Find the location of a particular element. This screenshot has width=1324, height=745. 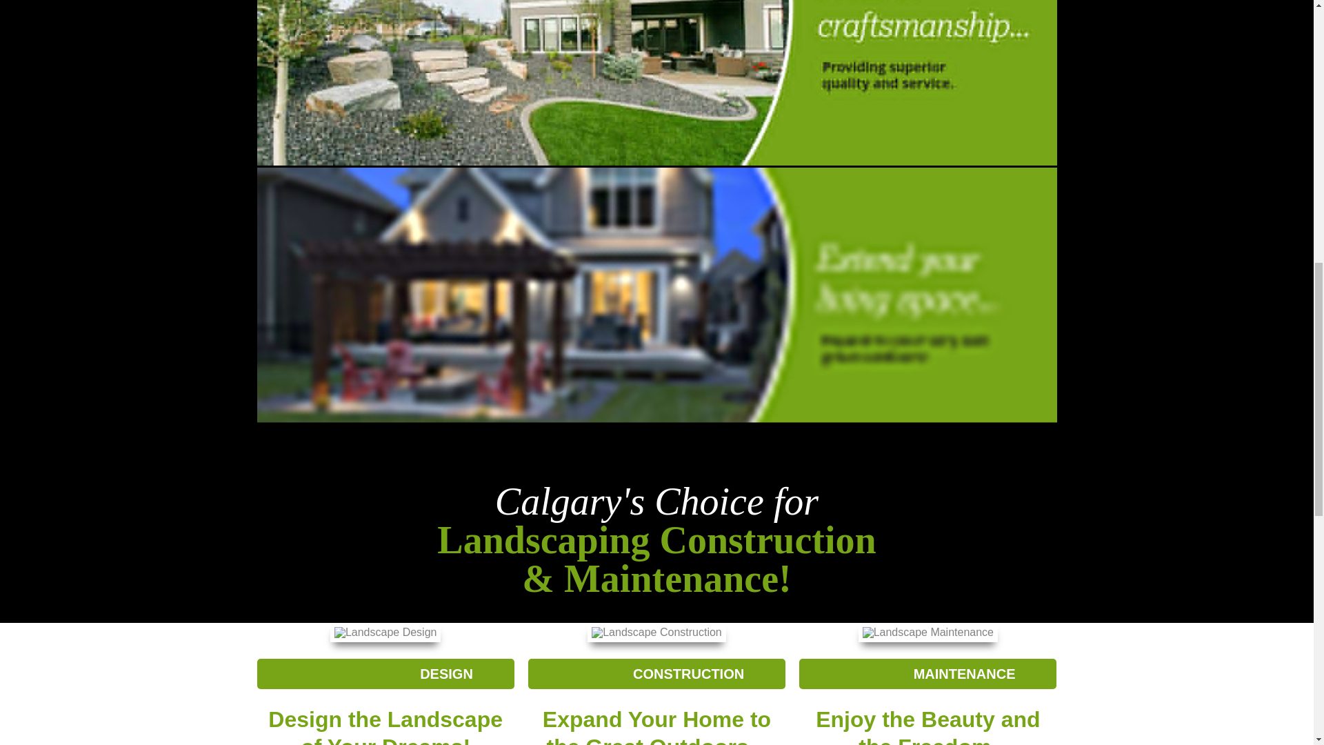

CONSTRUCTION is located at coordinates (656, 673).